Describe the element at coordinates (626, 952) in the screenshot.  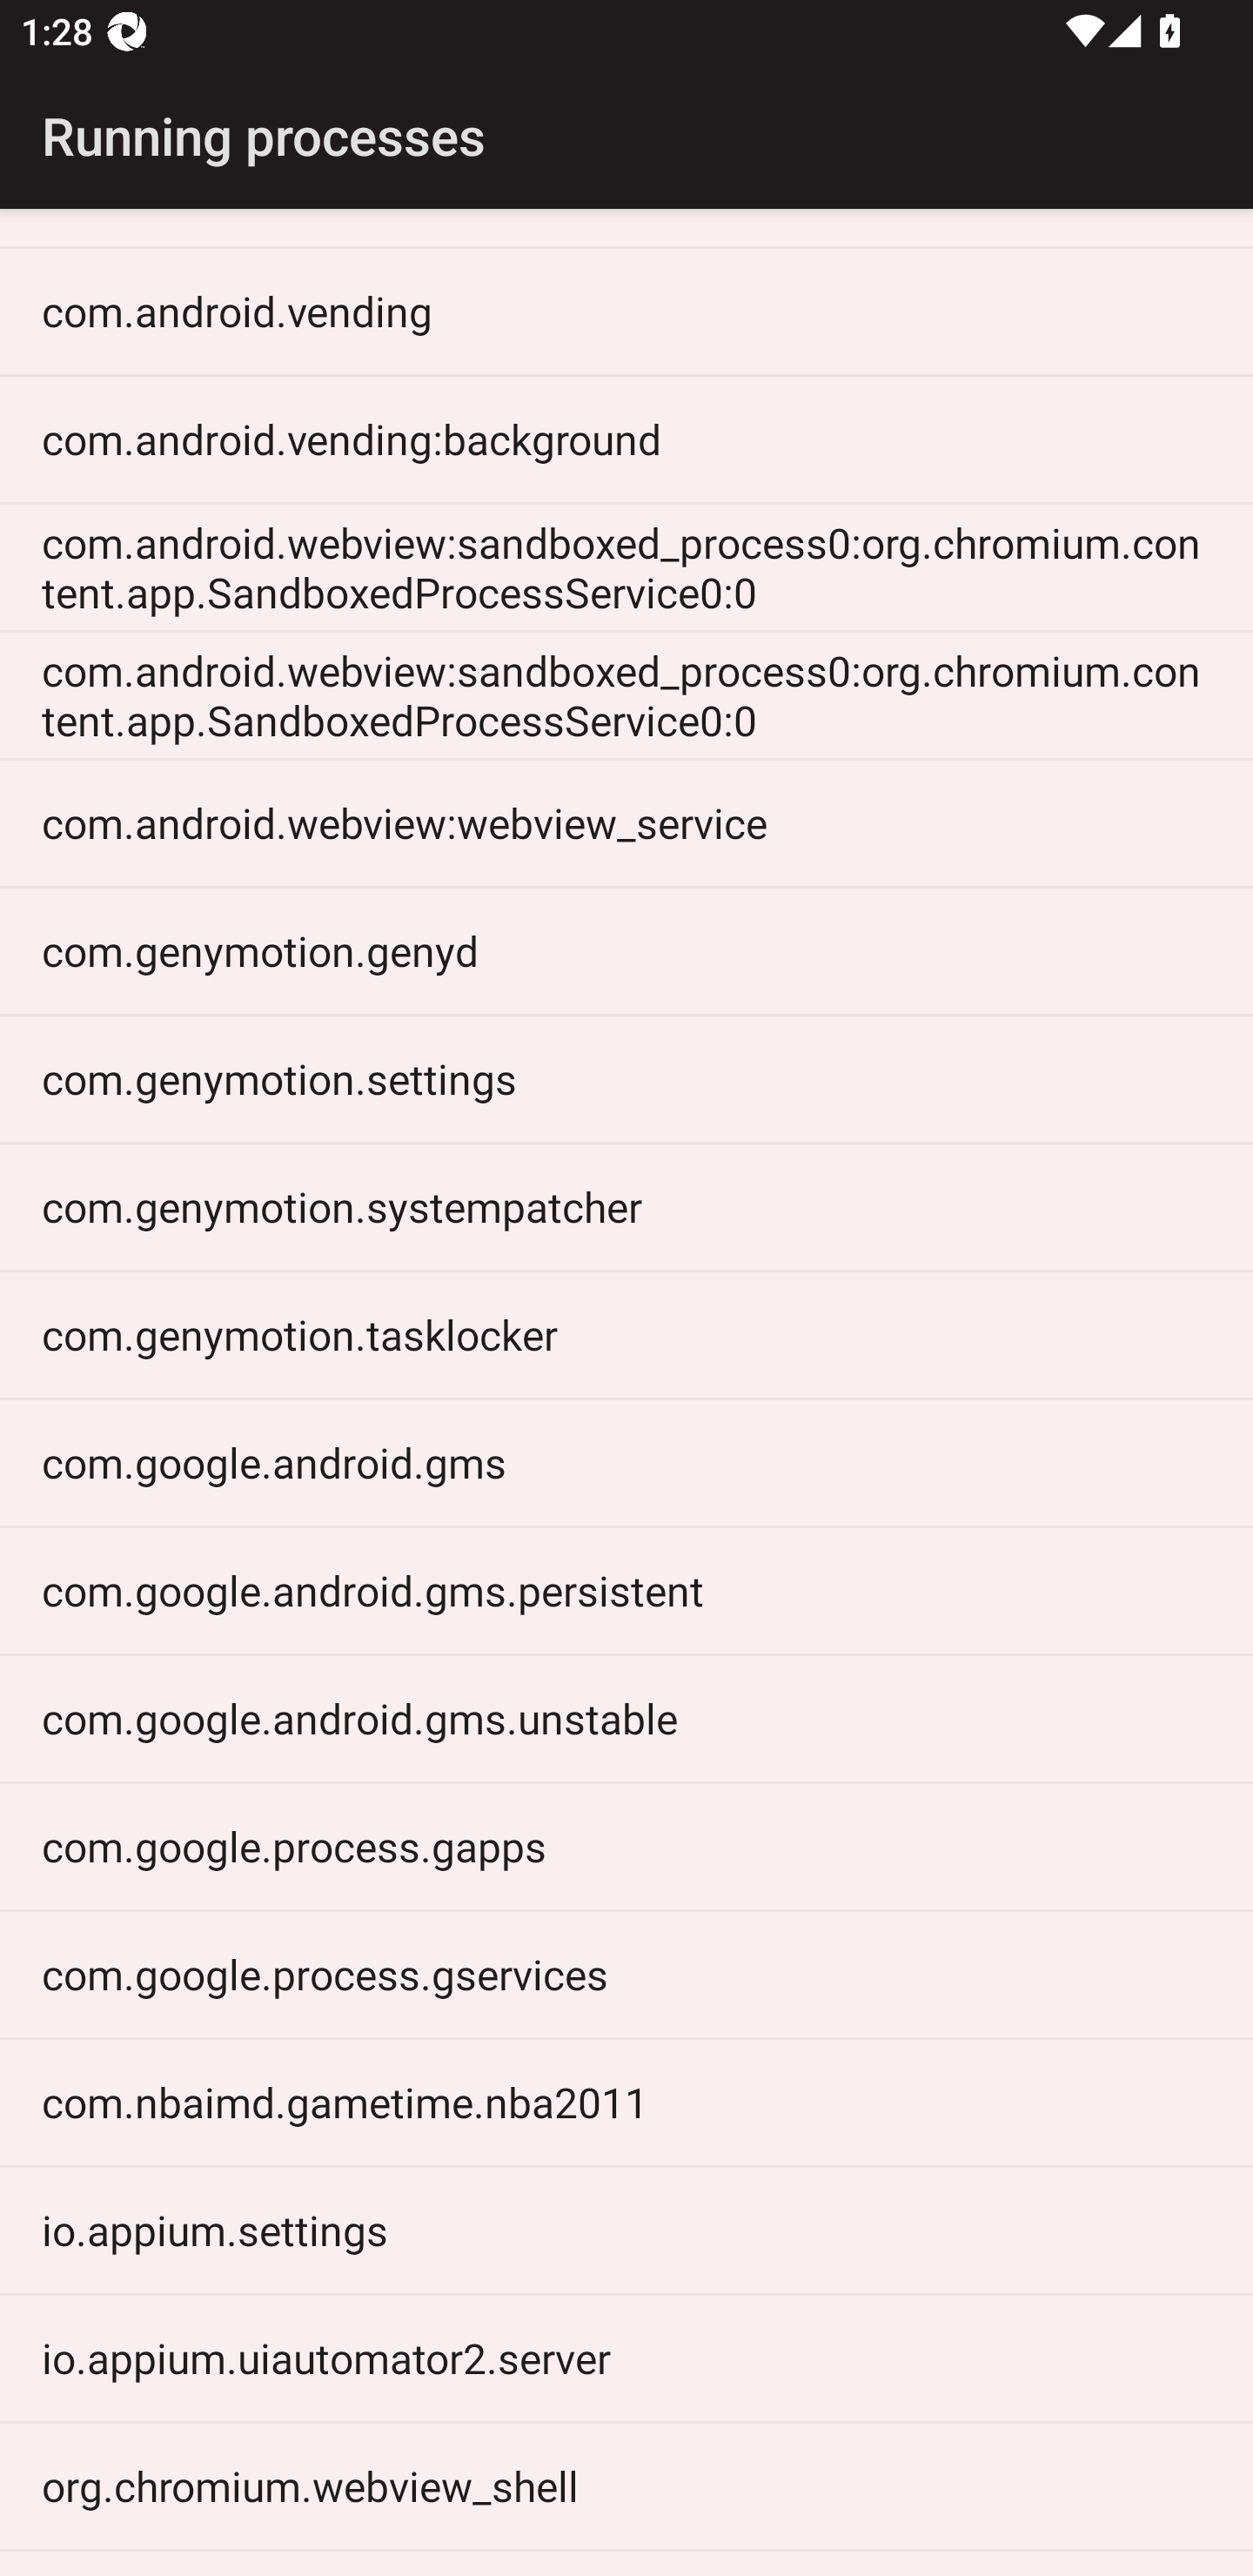
I see `com.genymotion.genyd` at that location.